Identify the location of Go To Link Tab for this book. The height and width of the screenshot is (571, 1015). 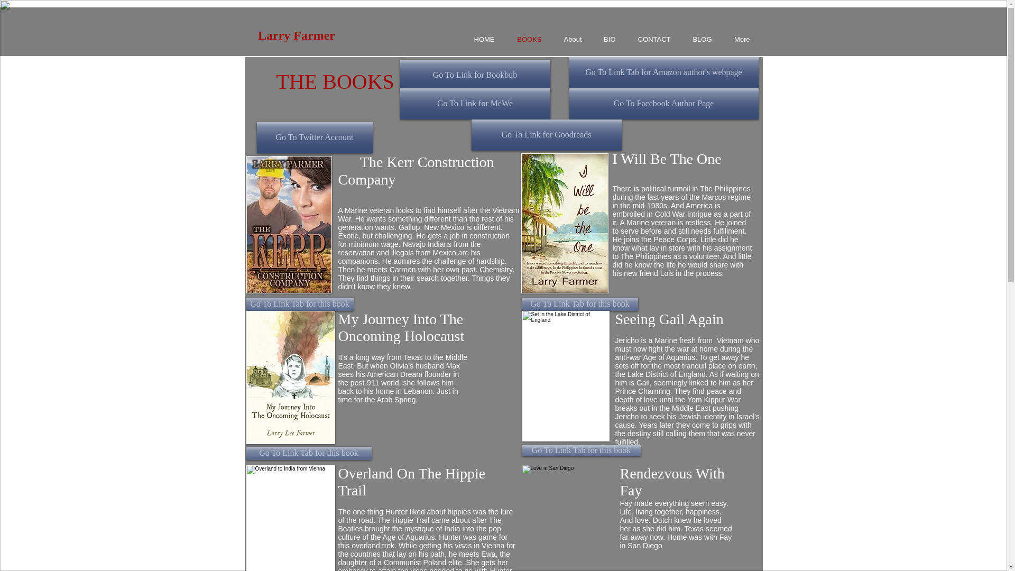
(309, 453).